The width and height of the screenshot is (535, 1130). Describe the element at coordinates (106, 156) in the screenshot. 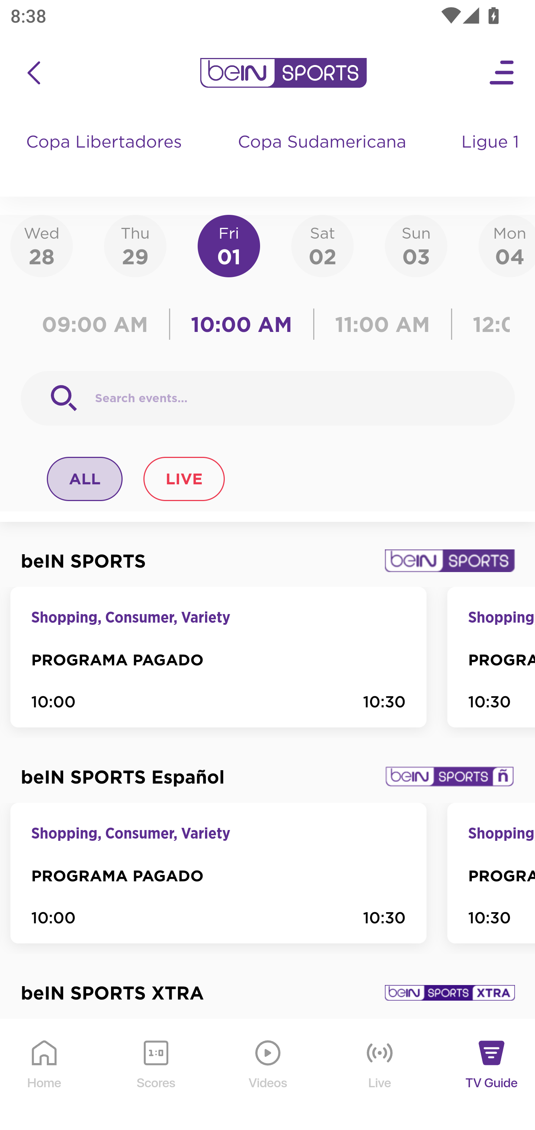

I see `Copa Libertadores` at that location.